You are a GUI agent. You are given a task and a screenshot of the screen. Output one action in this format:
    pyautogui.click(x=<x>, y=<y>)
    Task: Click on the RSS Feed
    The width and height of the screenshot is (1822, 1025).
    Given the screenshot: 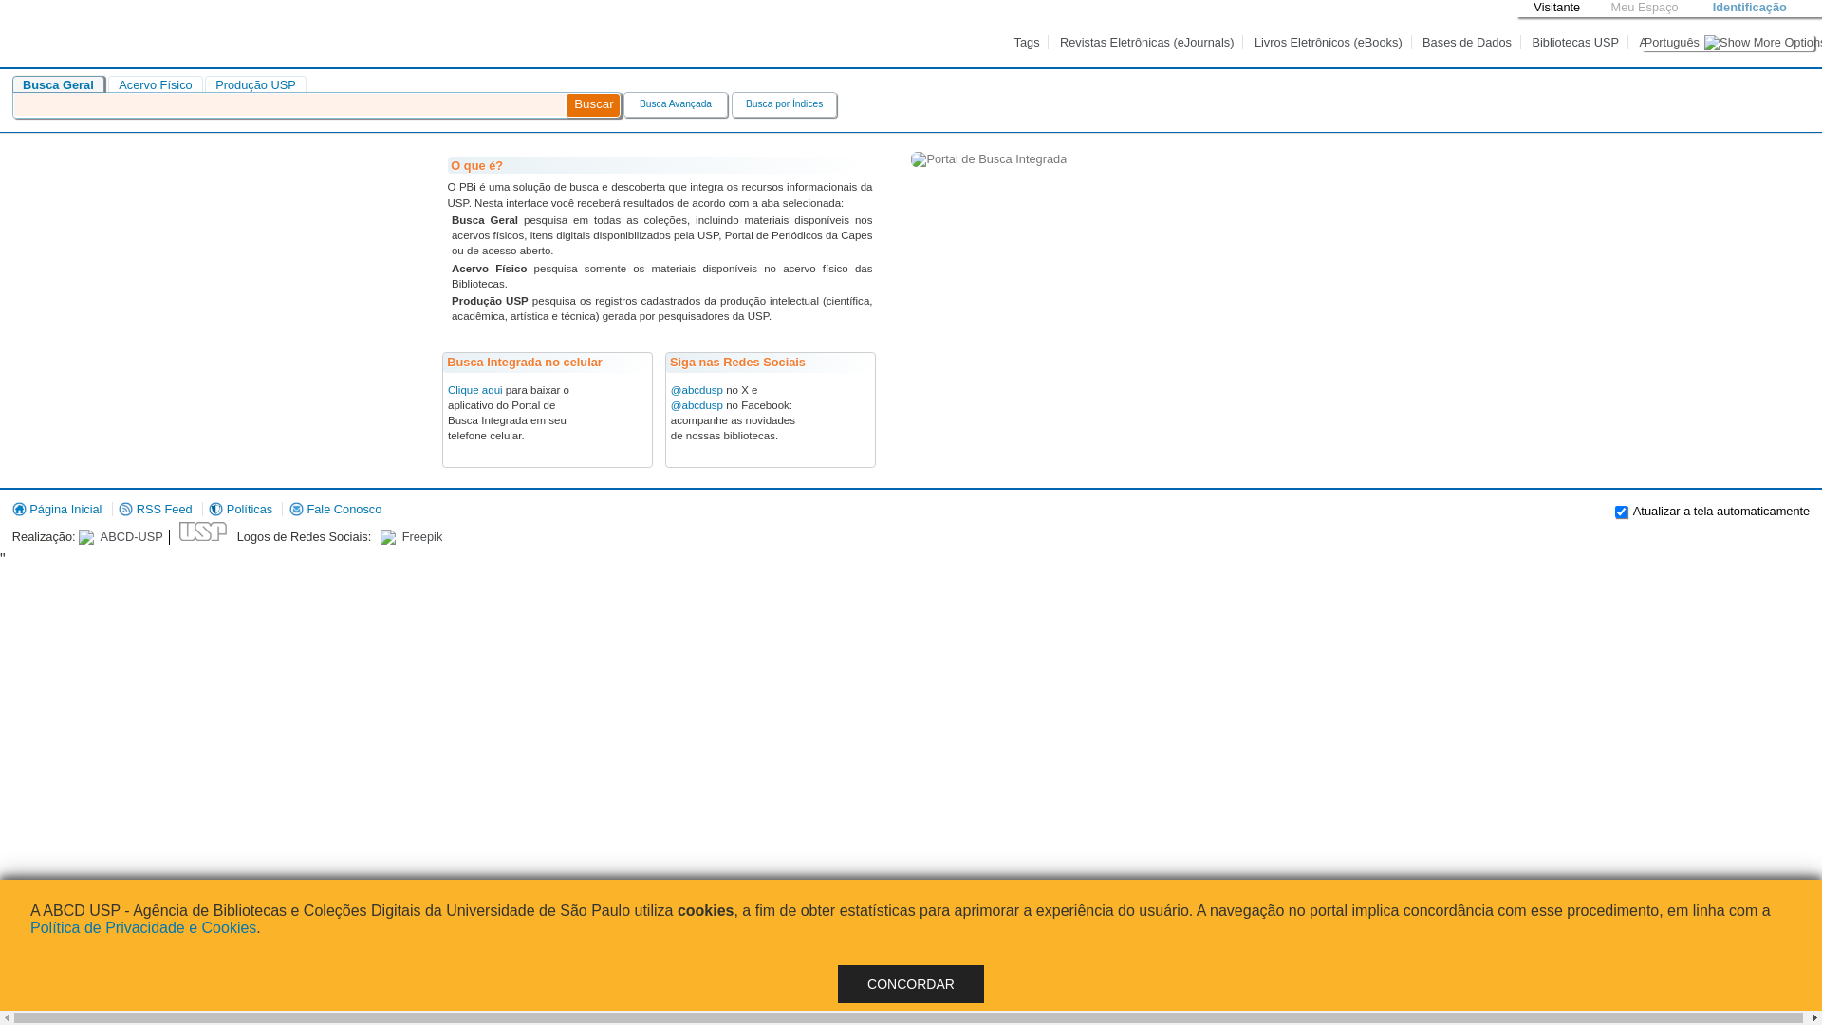 What is the action you would take?
    pyautogui.click(x=156, y=509)
    